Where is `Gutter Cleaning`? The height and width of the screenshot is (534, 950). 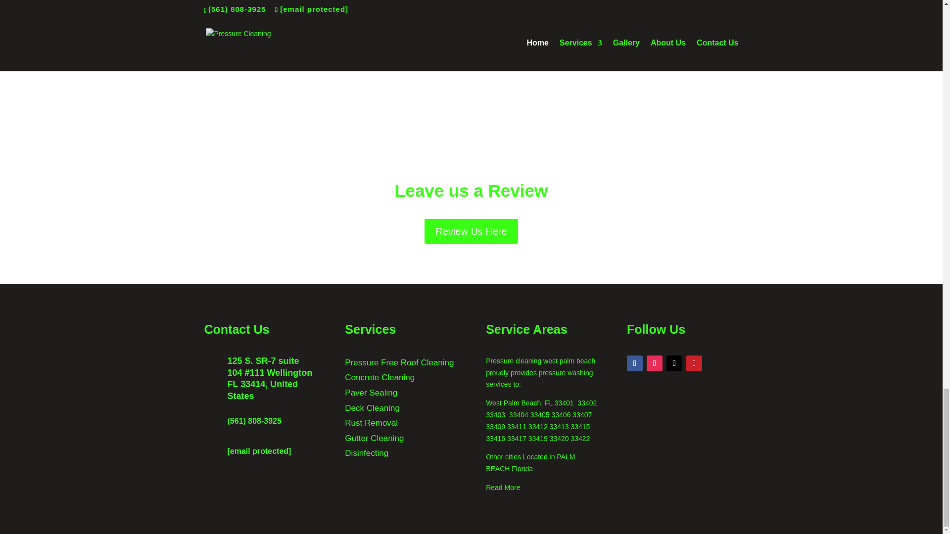 Gutter Cleaning is located at coordinates (374, 438).